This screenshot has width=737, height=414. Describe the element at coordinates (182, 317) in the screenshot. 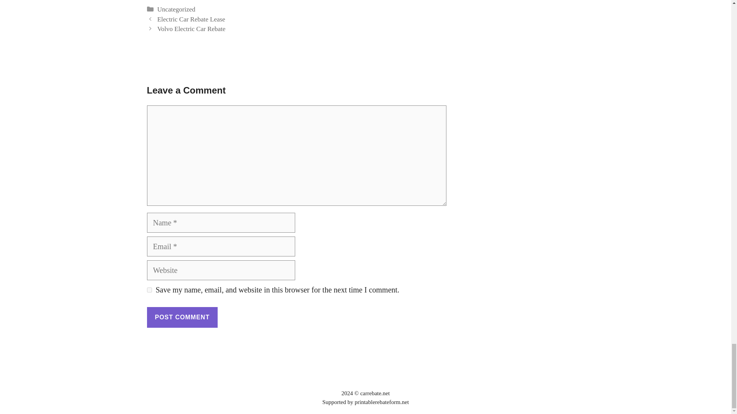

I see `Post Comment` at that location.